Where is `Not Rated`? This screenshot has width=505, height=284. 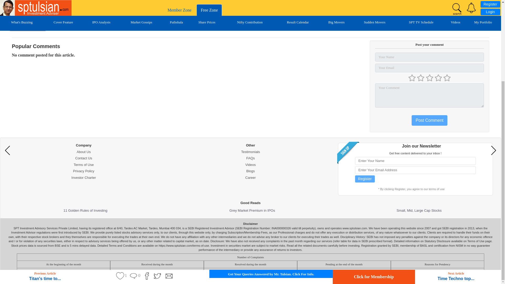 Not Rated is located at coordinates (429, 78).